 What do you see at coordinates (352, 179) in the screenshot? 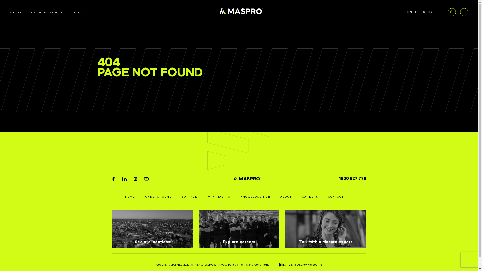
I see `1800 627 776` at bounding box center [352, 179].